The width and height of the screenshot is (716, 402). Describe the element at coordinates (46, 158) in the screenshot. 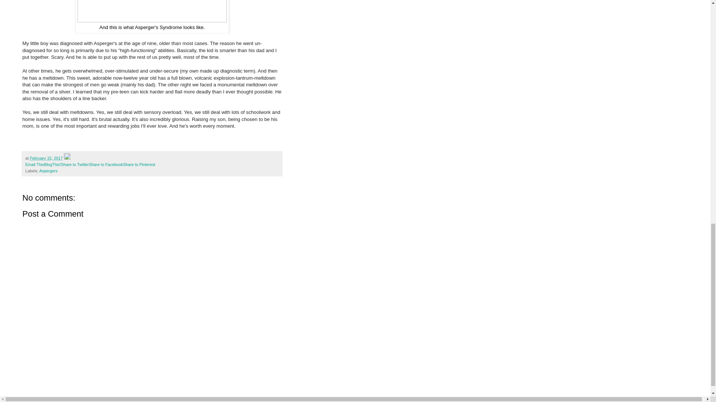

I see `permanent link` at that location.